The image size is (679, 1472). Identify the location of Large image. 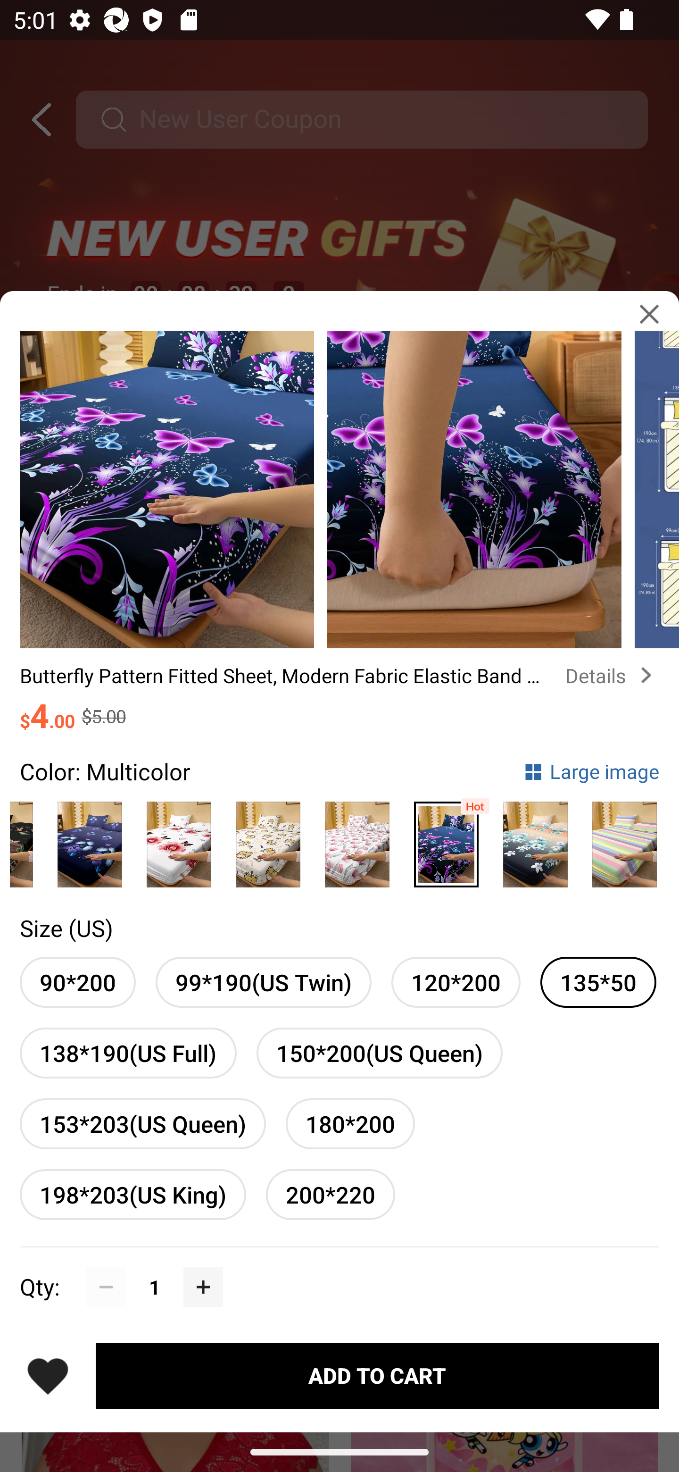
(591, 771).